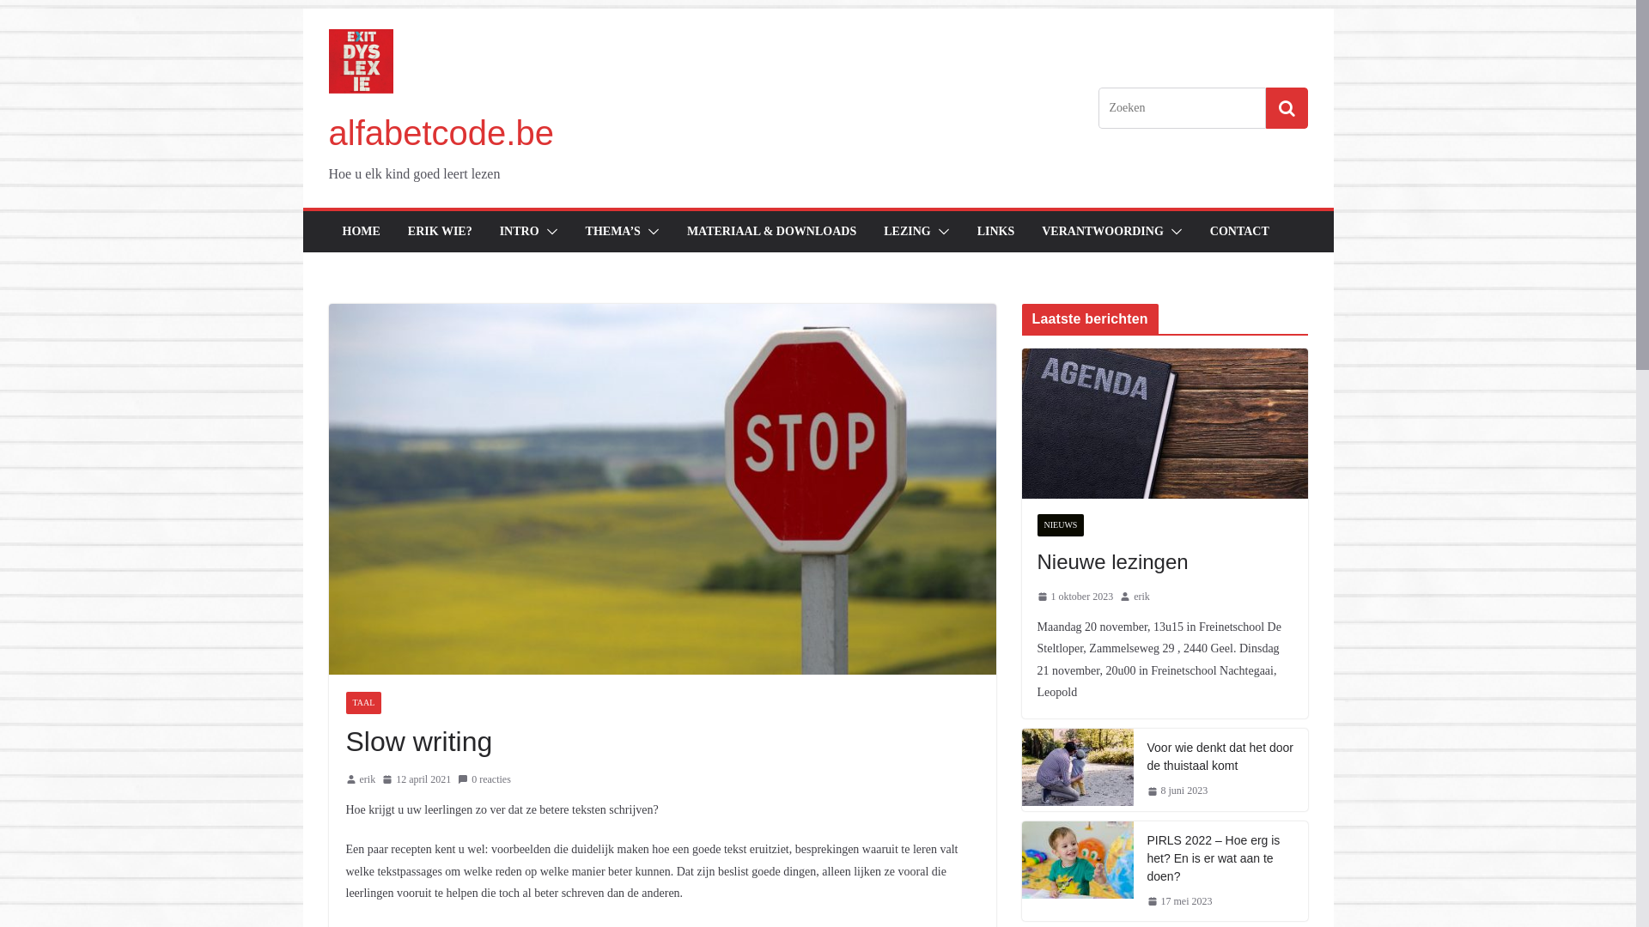 The width and height of the screenshot is (1649, 927). I want to click on LEZING, so click(907, 232).